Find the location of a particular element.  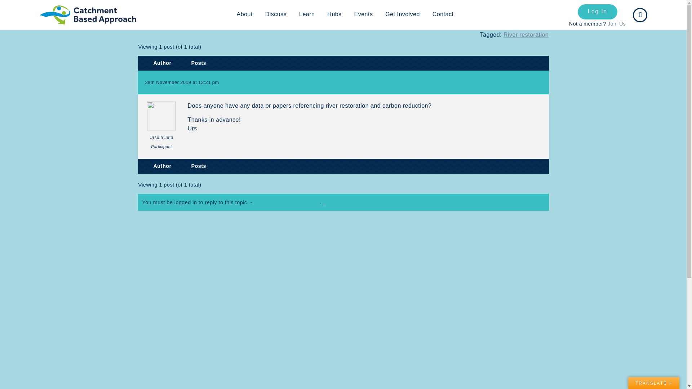

Ursula Juta is located at coordinates (161, 126).